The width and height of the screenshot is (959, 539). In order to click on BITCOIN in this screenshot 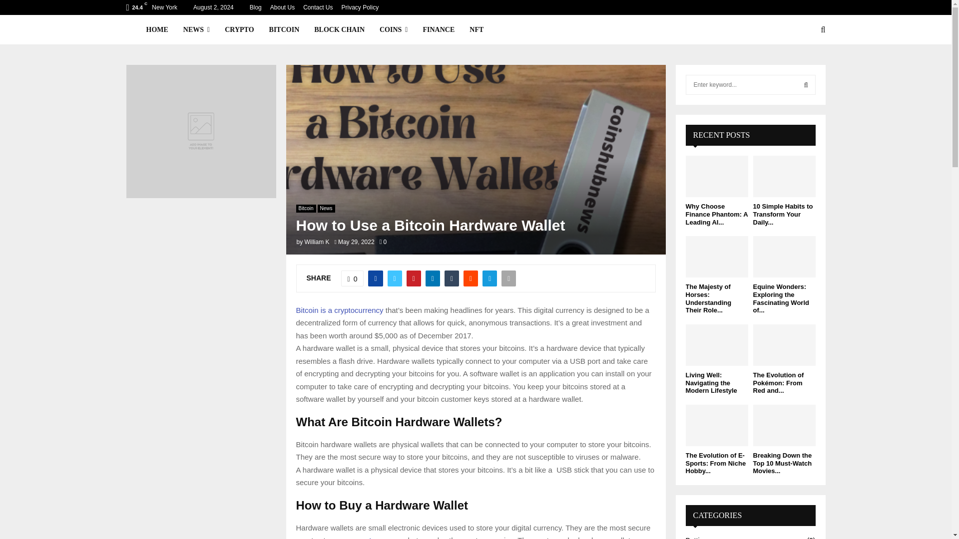, I will do `click(284, 30)`.